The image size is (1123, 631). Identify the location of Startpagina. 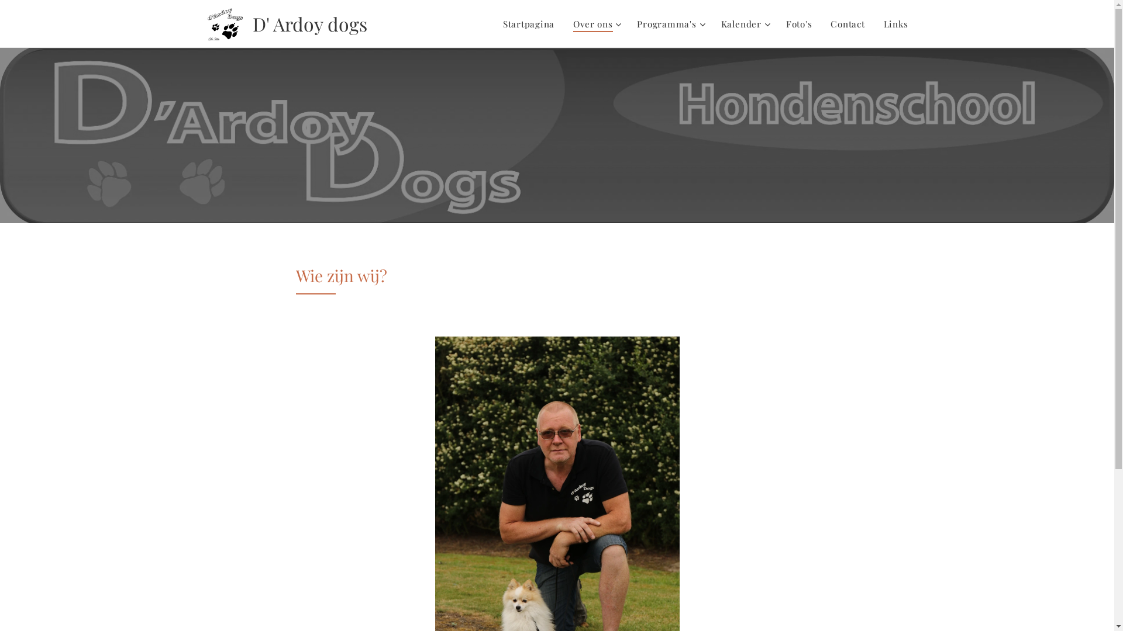
(532, 24).